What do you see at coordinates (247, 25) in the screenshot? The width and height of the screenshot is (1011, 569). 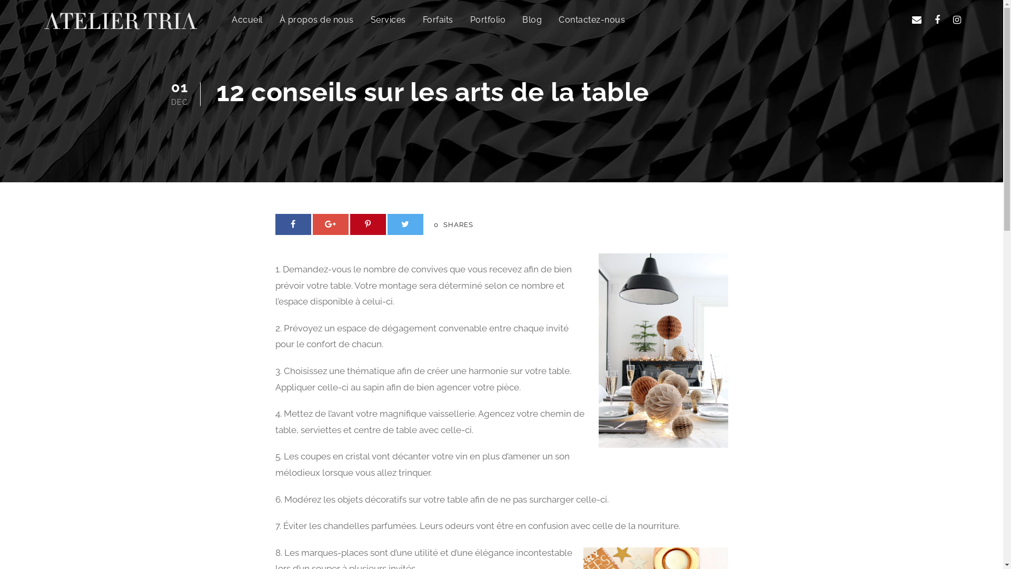 I see `Accueil` at bounding box center [247, 25].